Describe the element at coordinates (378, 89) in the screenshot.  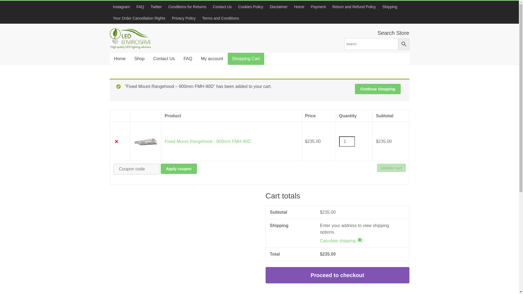
I see `Continue shopping` at that location.